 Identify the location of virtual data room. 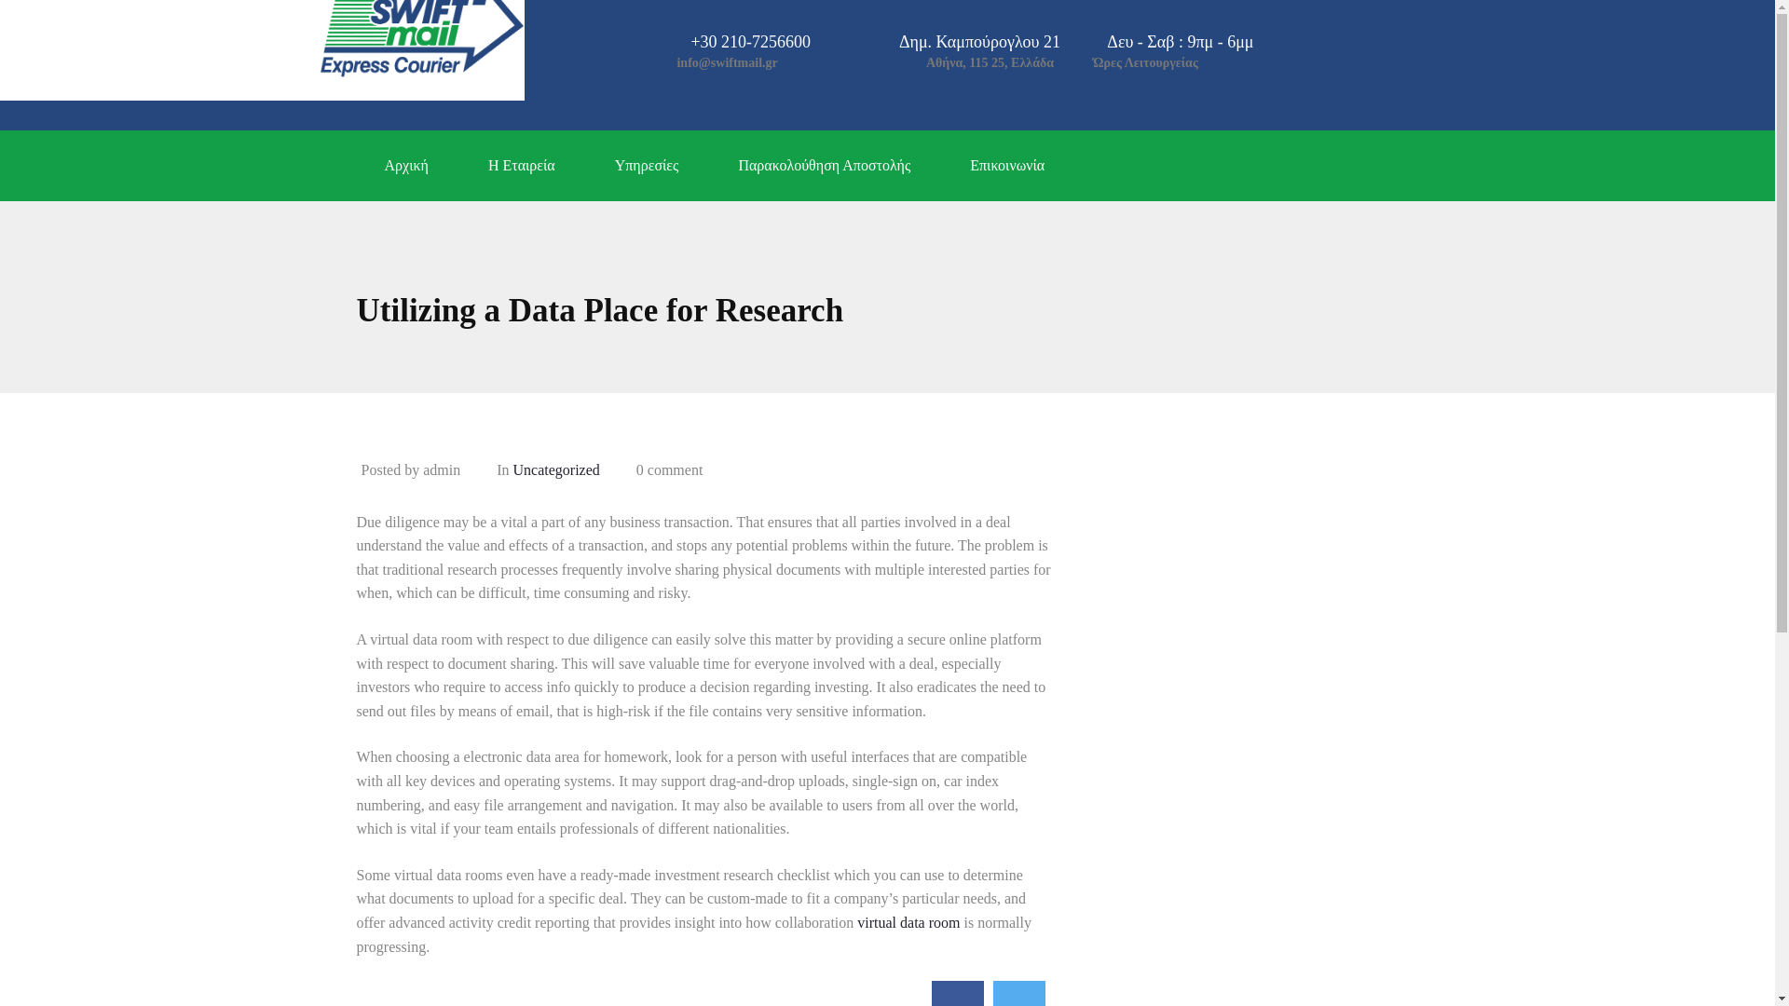
(908, 922).